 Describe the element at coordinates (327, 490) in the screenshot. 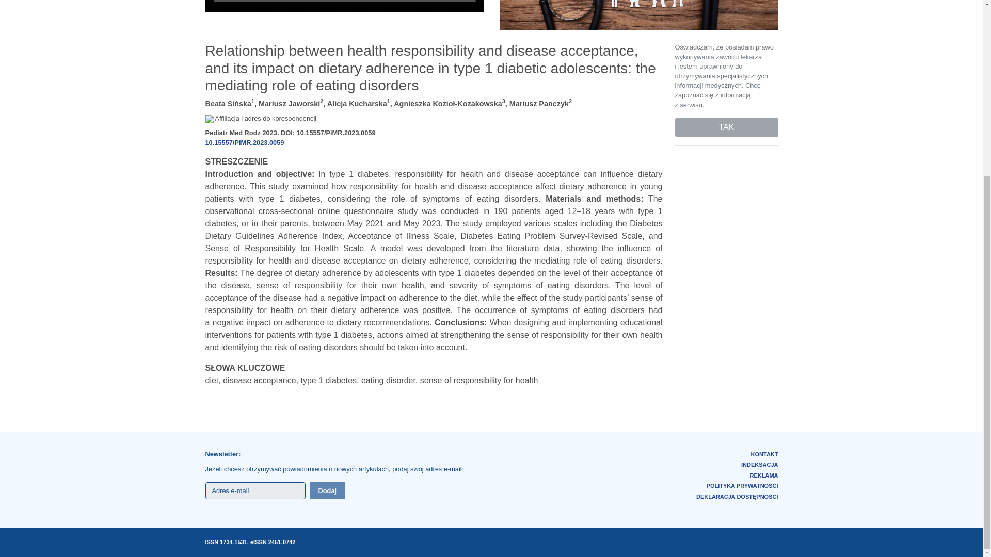

I see `Dodaj` at that location.